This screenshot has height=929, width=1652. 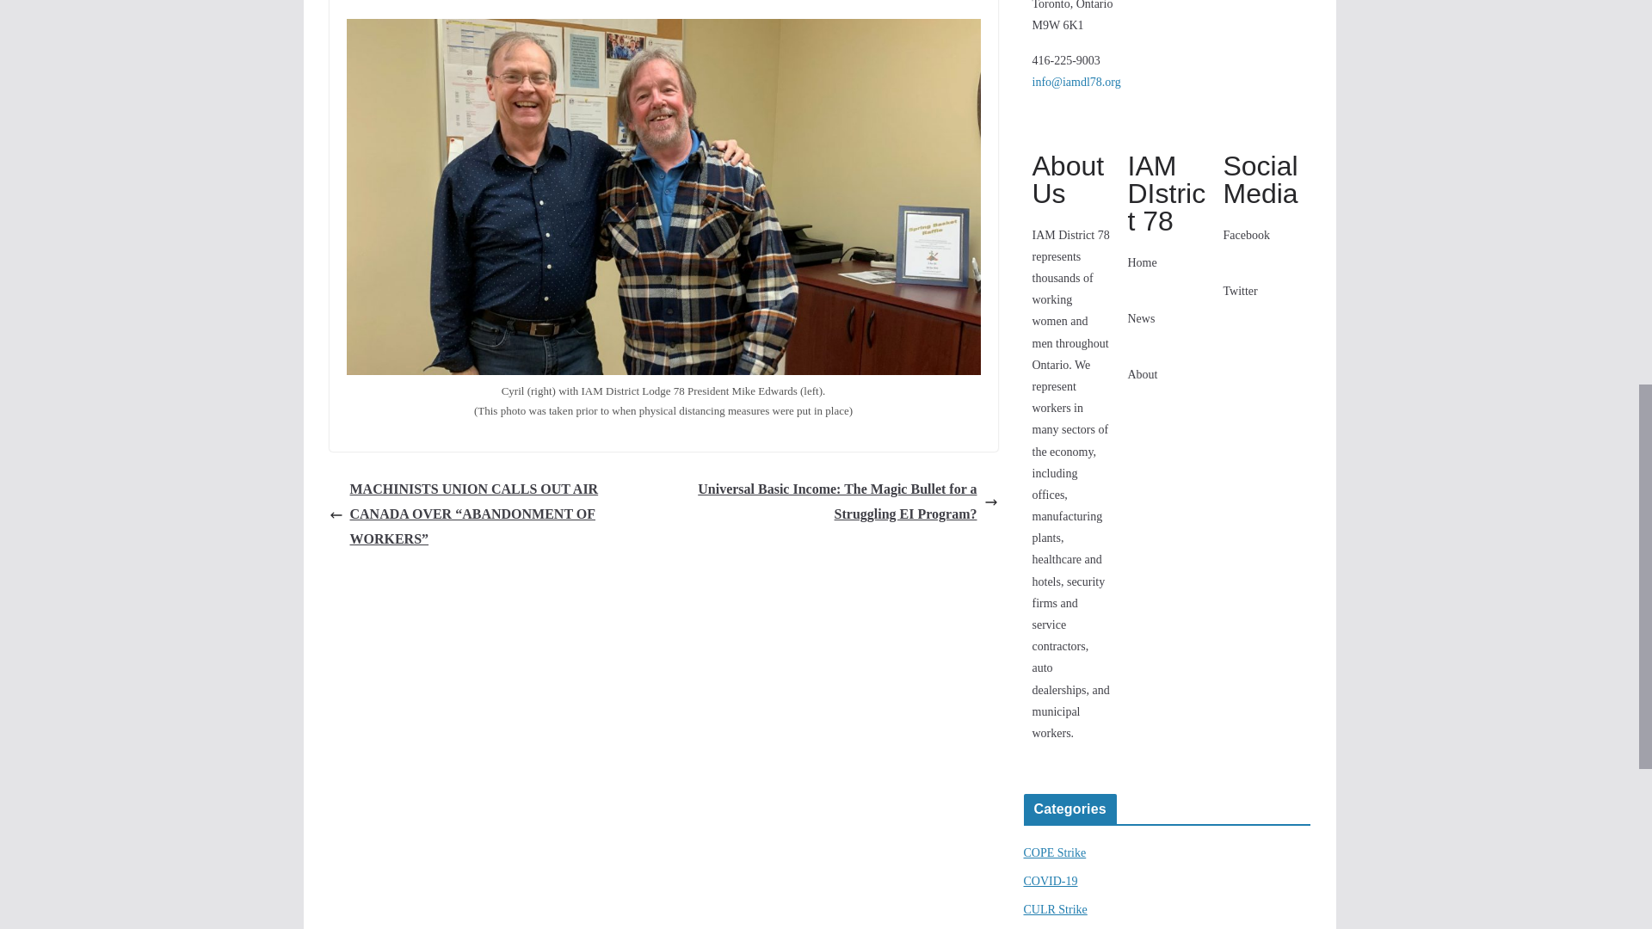 What do you see at coordinates (1239, 291) in the screenshot?
I see `Twitter` at bounding box center [1239, 291].